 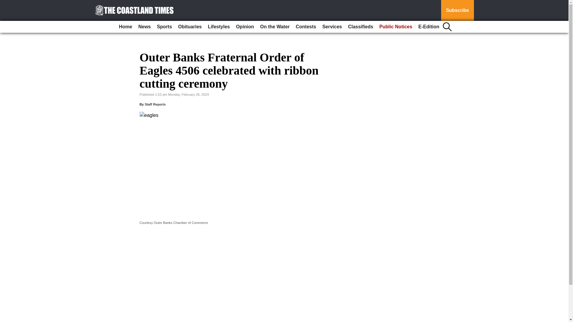 What do you see at coordinates (144, 27) in the screenshot?
I see `News` at bounding box center [144, 27].